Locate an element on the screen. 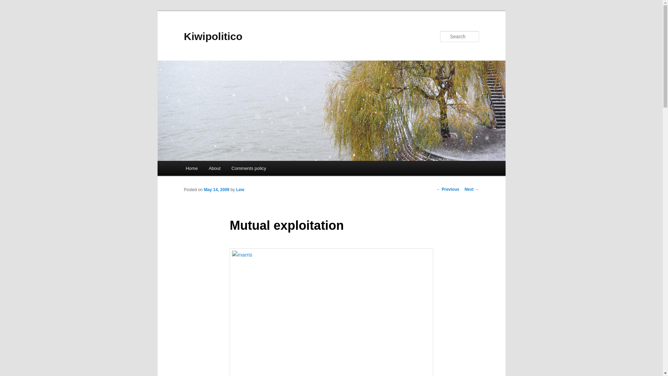 This screenshot has width=668, height=376. View all posts by Lew is located at coordinates (240, 189).